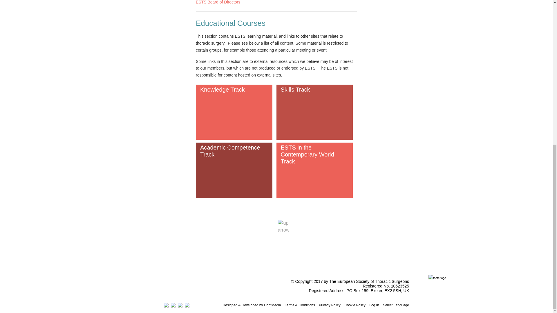  What do you see at coordinates (180, 305) in the screenshot?
I see `Instagram` at bounding box center [180, 305].